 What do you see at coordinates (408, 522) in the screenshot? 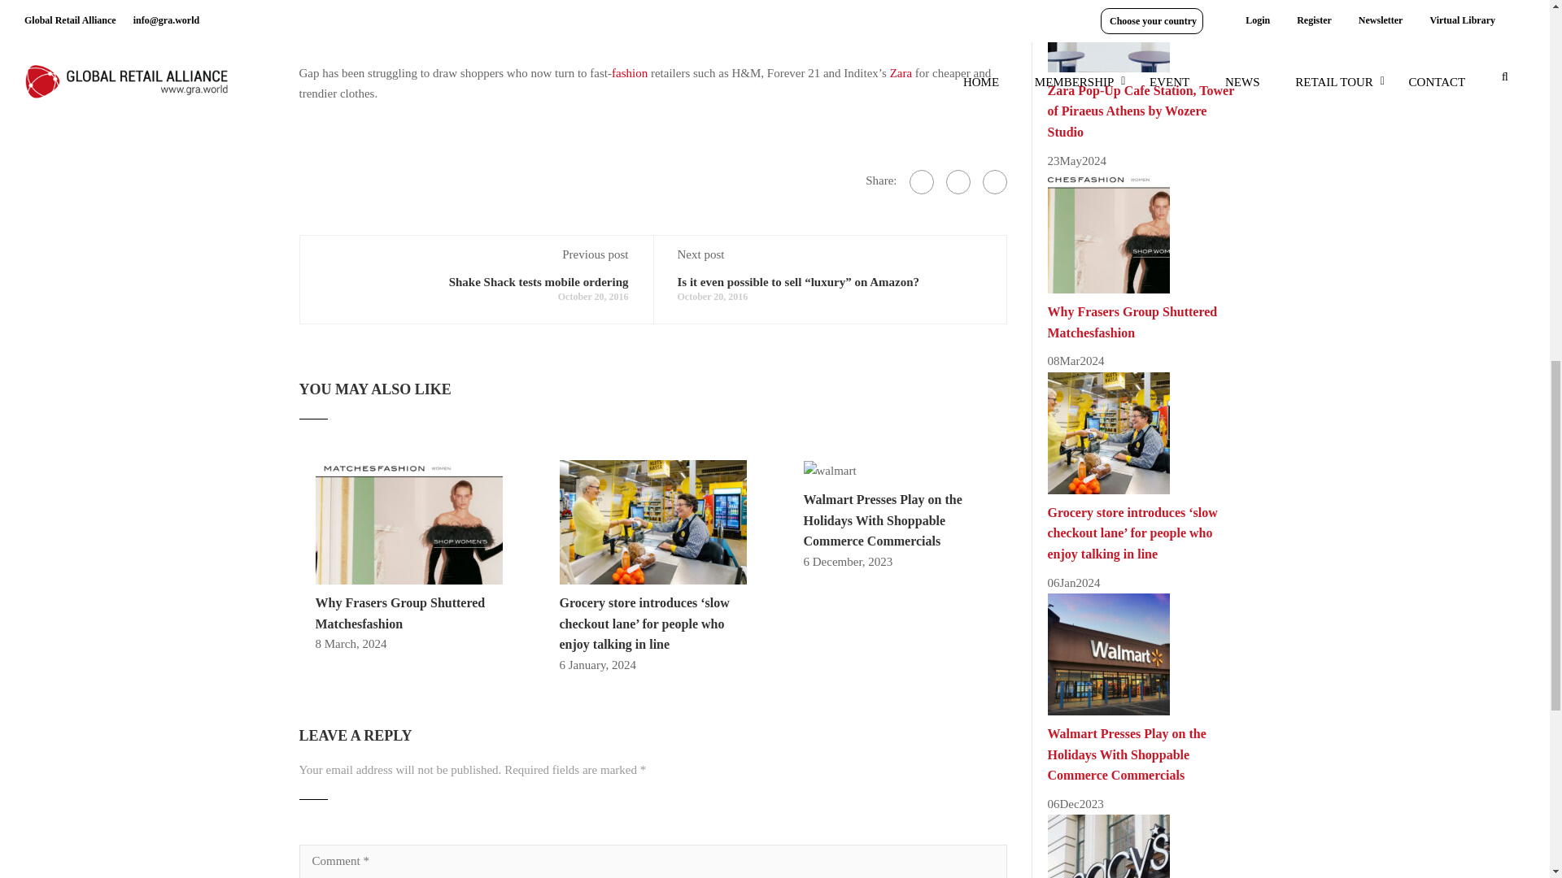
I see `matchesfashion` at bounding box center [408, 522].